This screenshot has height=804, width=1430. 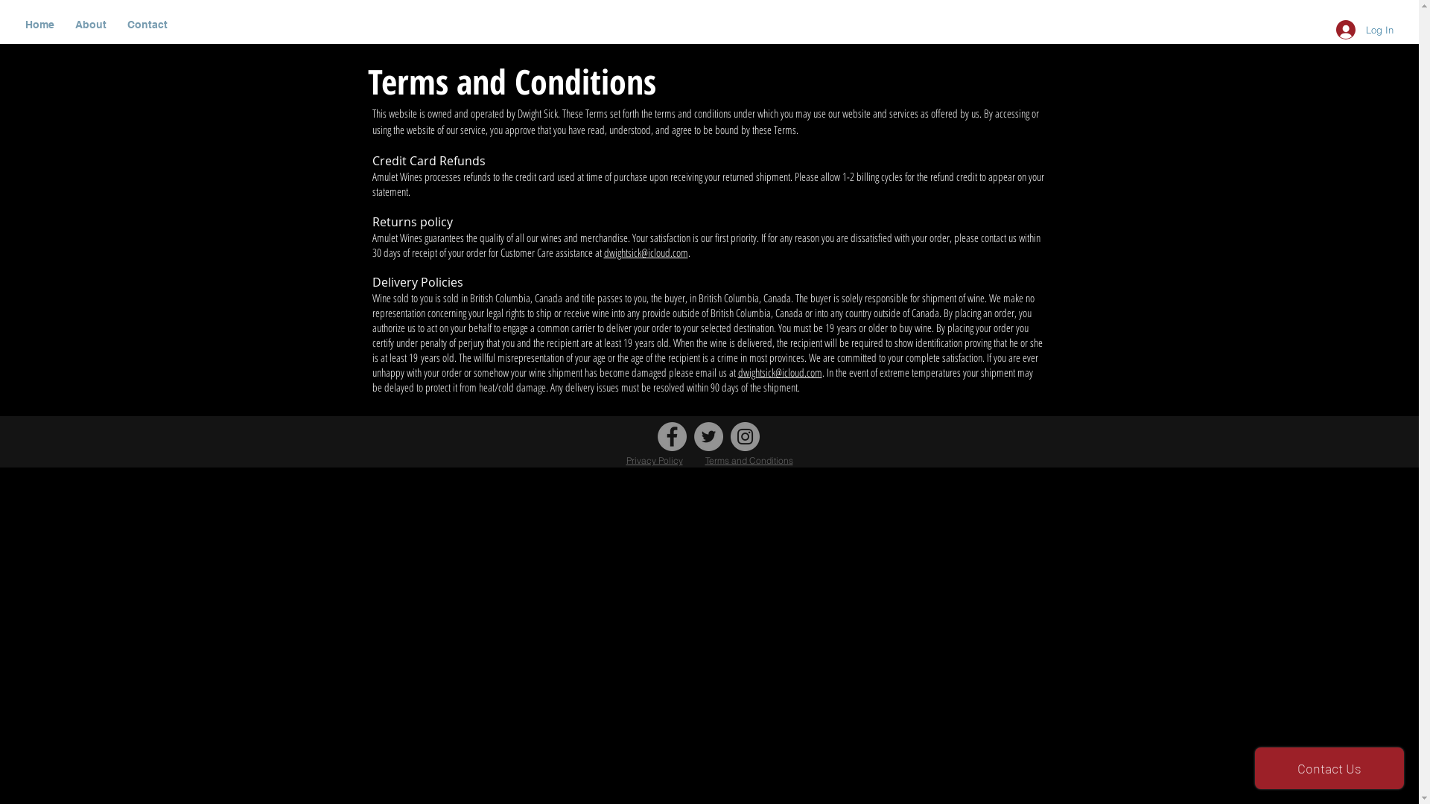 What do you see at coordinates (749, 460) in the screenshot?
I see `Terms and Conditions` at bounding box center [749, 460].